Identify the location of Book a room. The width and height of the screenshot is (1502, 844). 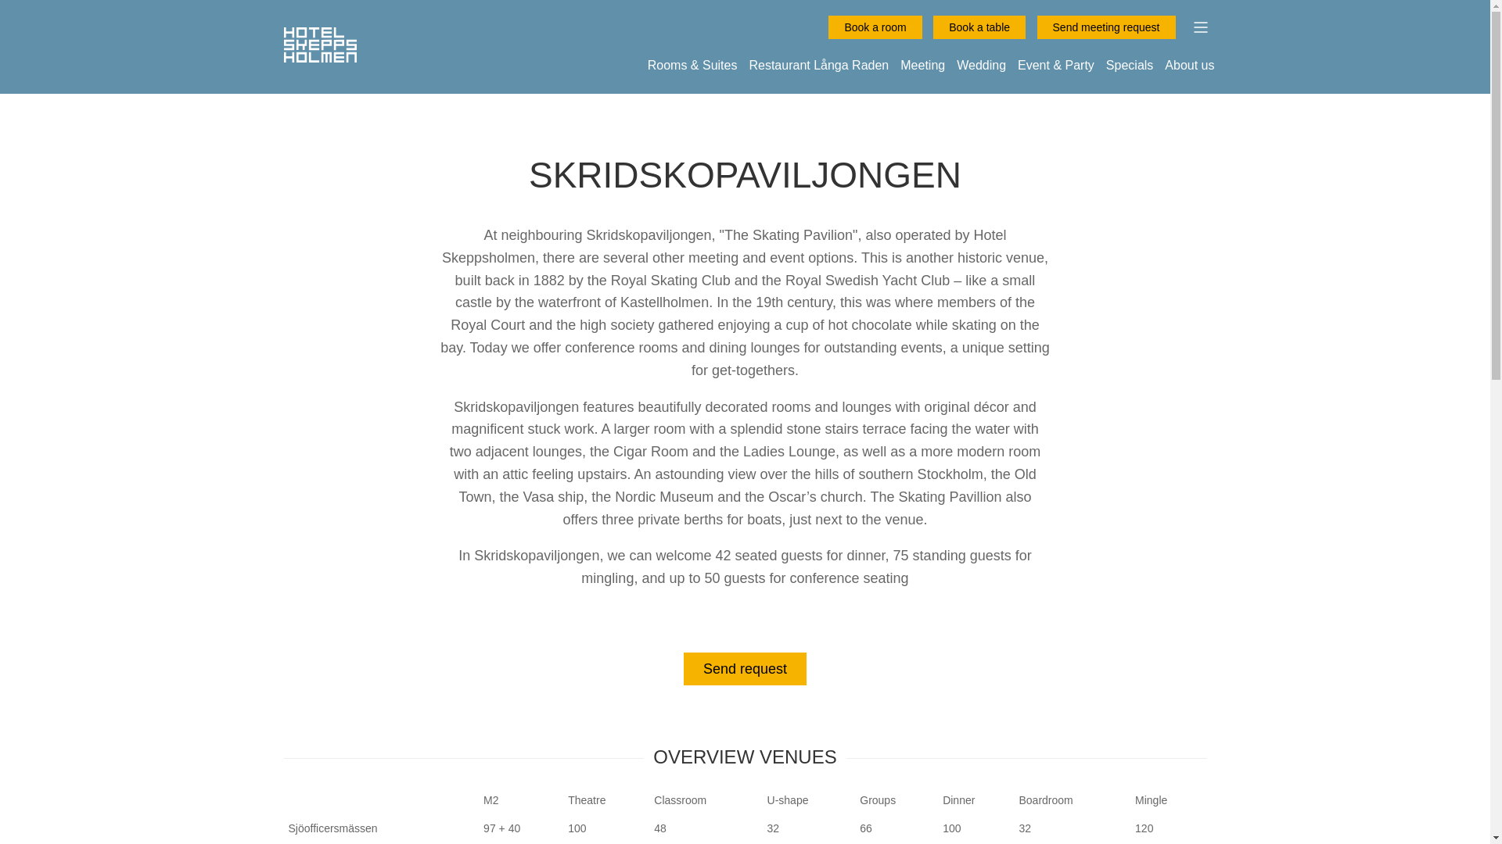
(875, 27).